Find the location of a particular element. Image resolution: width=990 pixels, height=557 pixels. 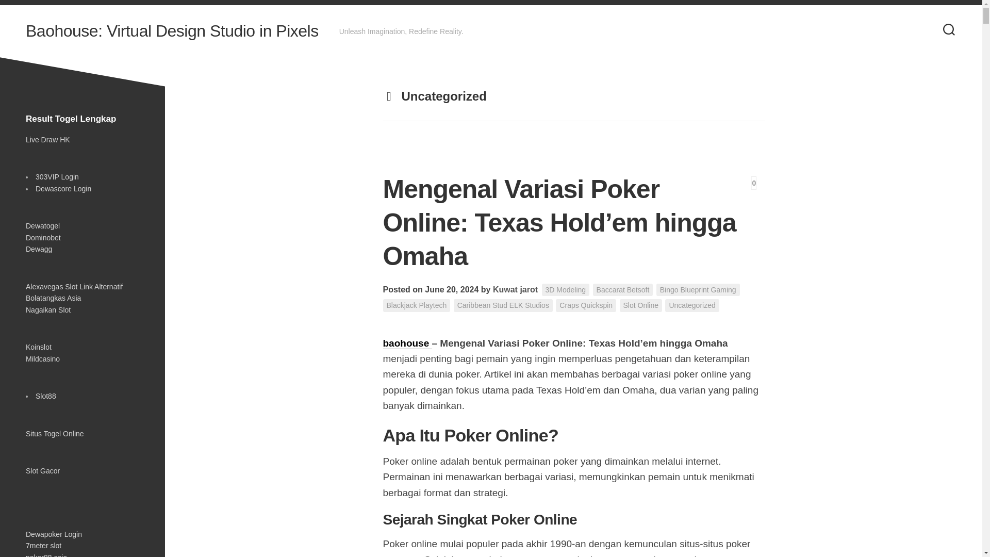

Posts by Kuwat jarot is located at coordinates (515, 289).